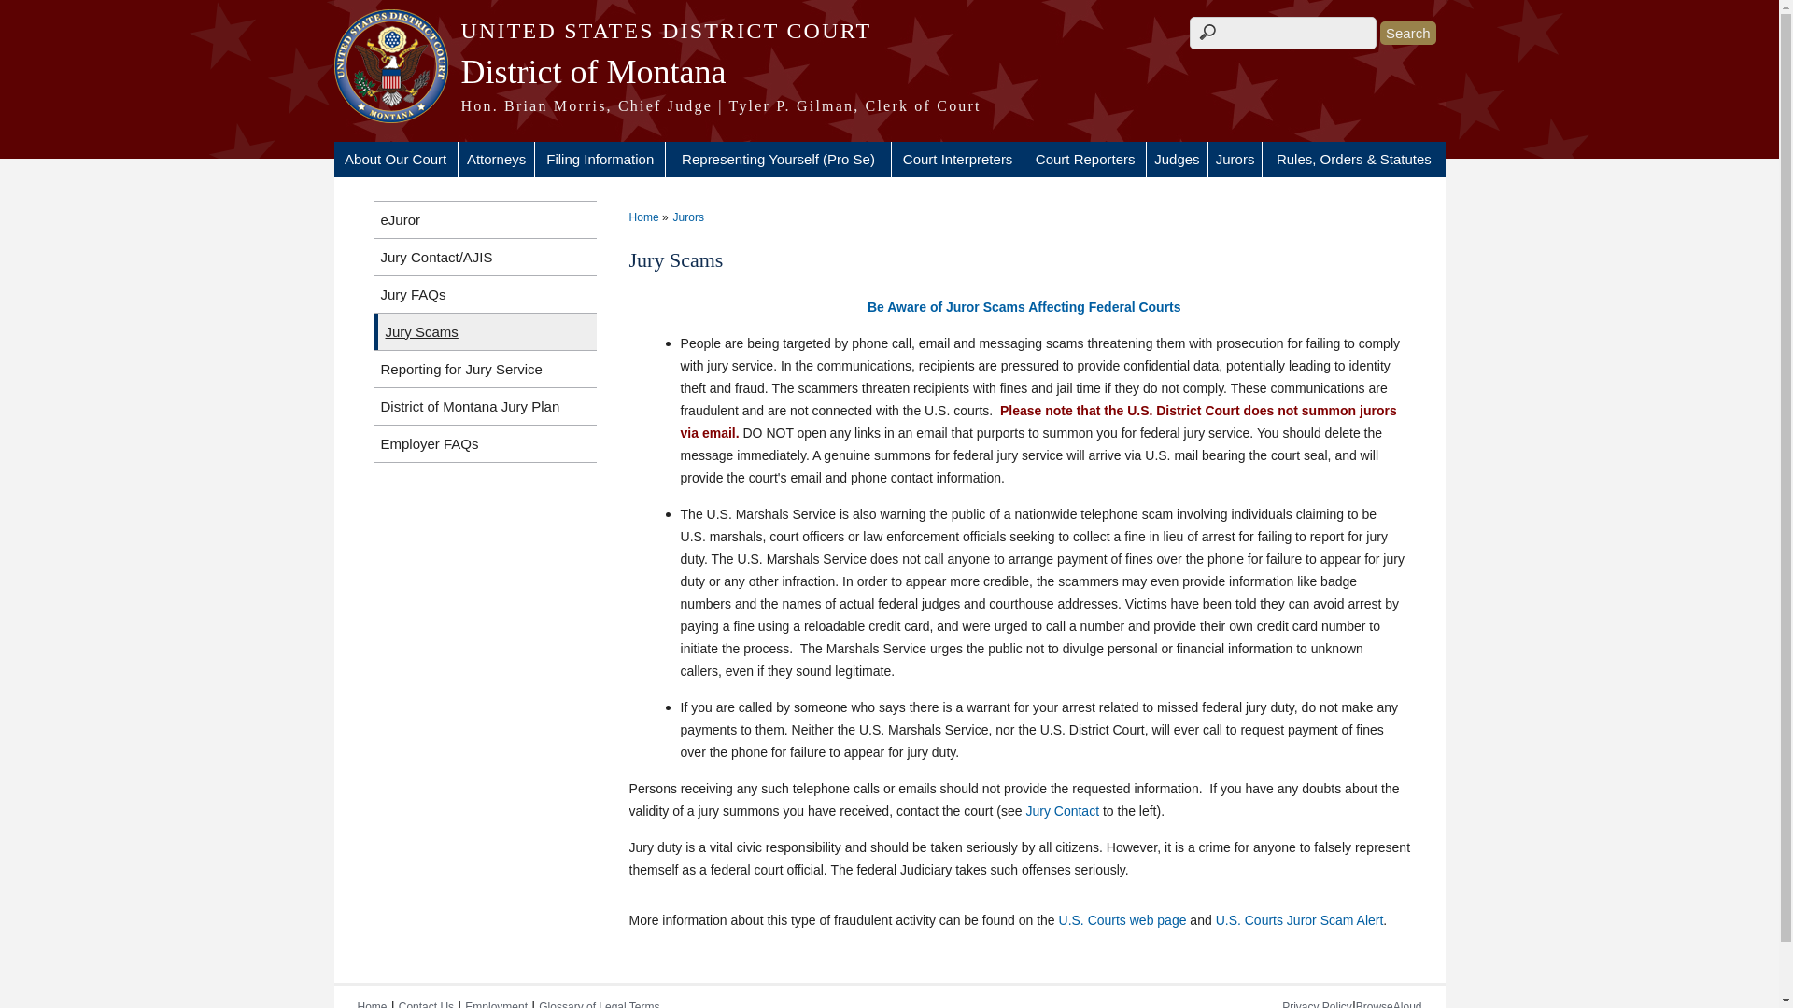 The width and height of the screenshot is (1793, 1008). What do you see at coordinates (889, 71) in the screenshot?
I see `Home` at bounding box center [889, 71].